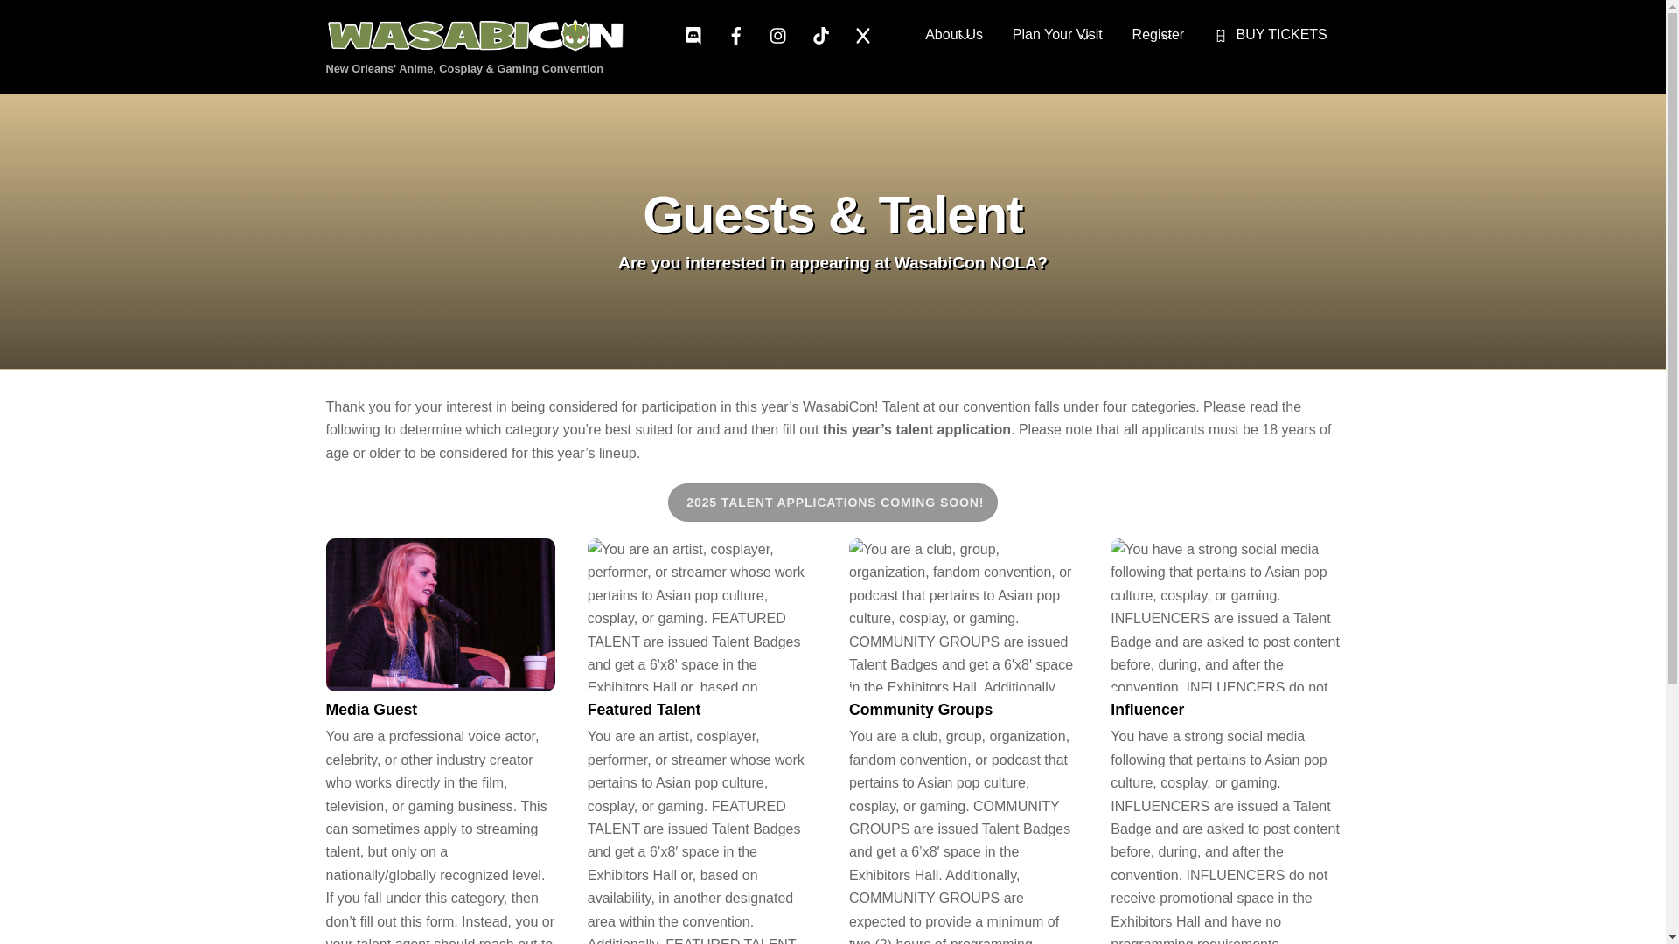 The width and height of the screenshot is (1679, 944). Describe the element at coordinates (1057, 35) in the screenshot. I see `About Us` at that location.